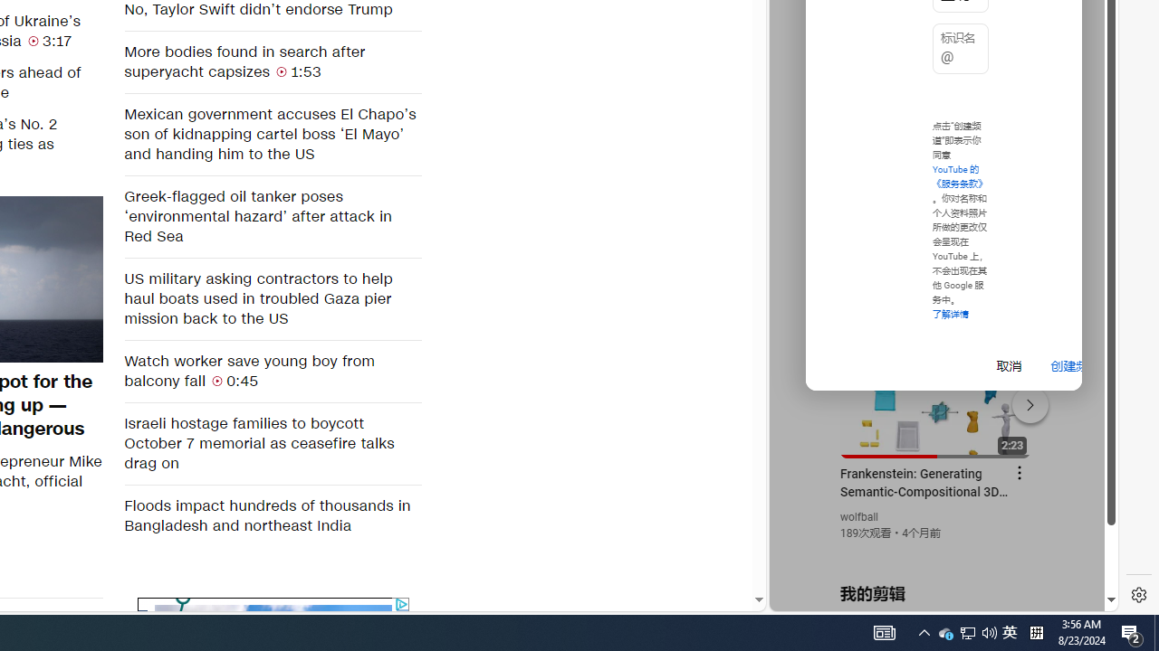 The width and height of the screenshot is (1159, 651). Describe the element at coordinates (936, 391) in the screenshot. I see `YouTube` at that location.